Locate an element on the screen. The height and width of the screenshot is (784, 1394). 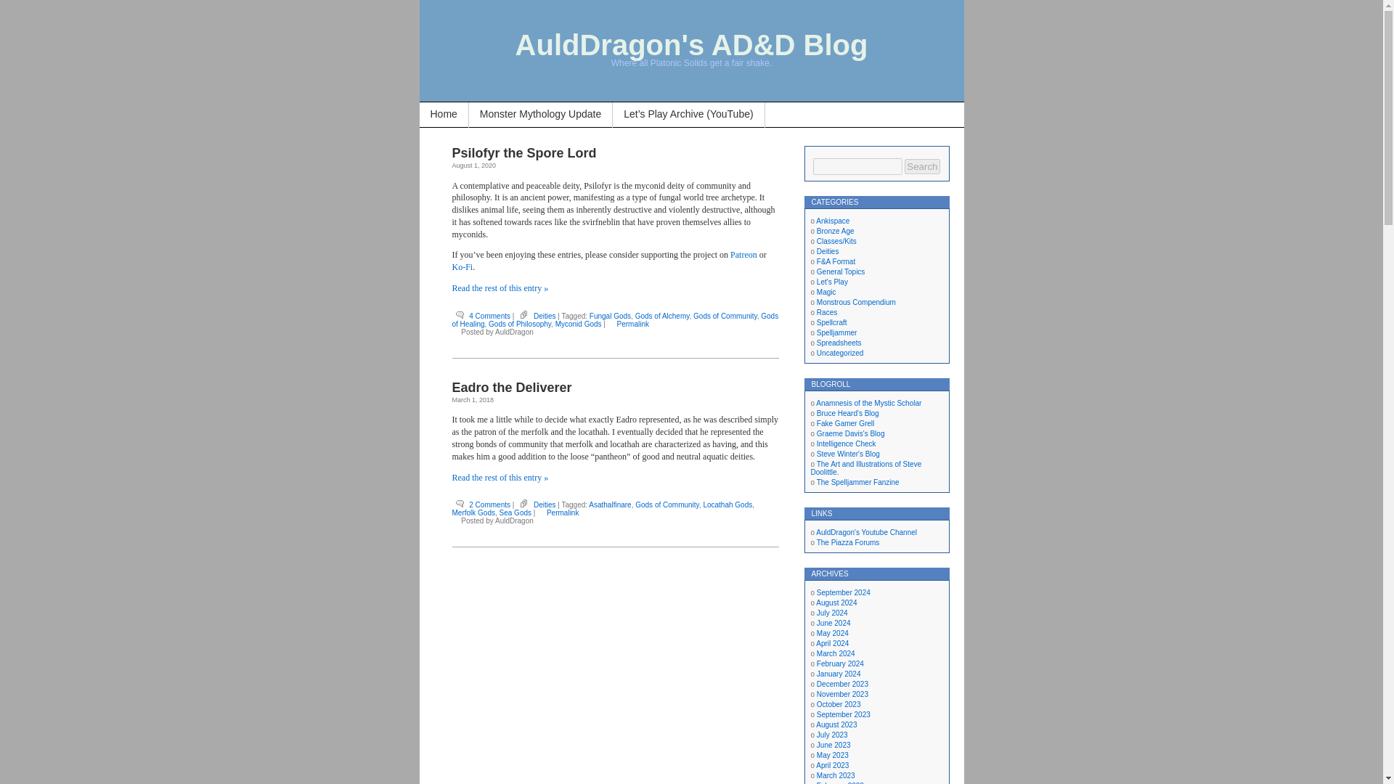
Spellcraft is located at coordinates (832, 322).